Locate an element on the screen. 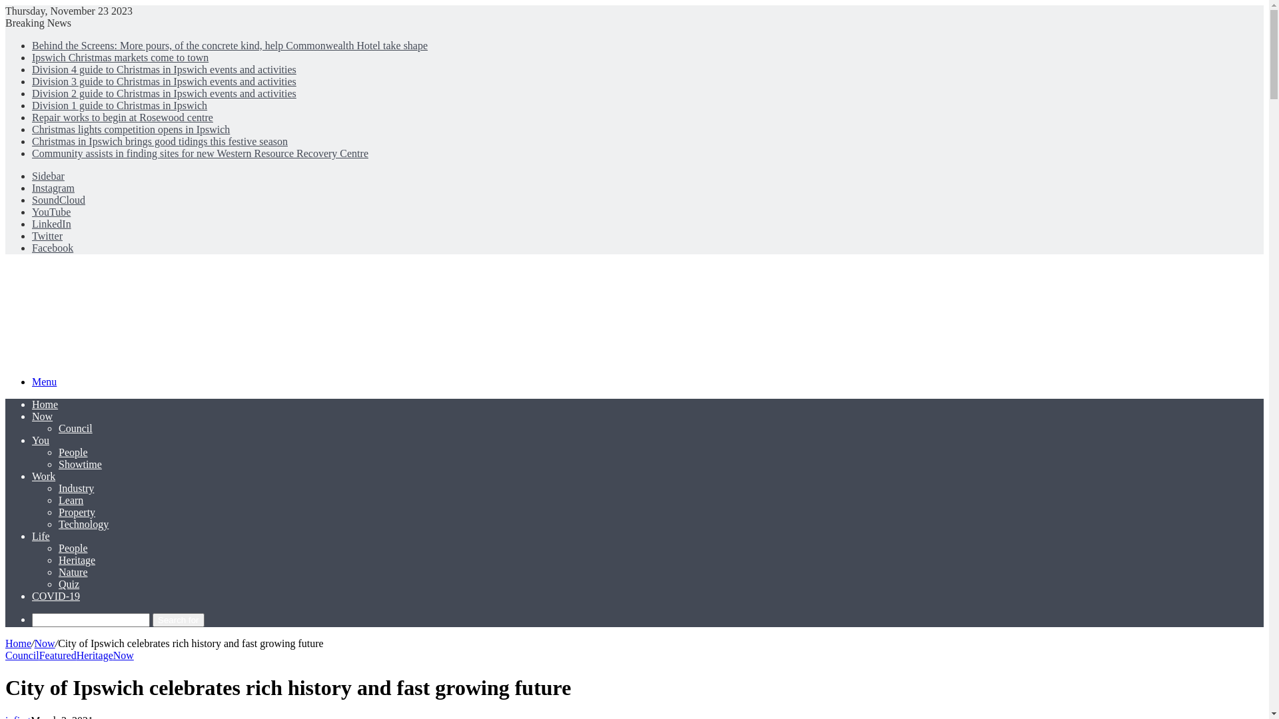 Image resolution: width=1279 pixels, height=719 pixels. Featured is located at coordinates (58, 655).